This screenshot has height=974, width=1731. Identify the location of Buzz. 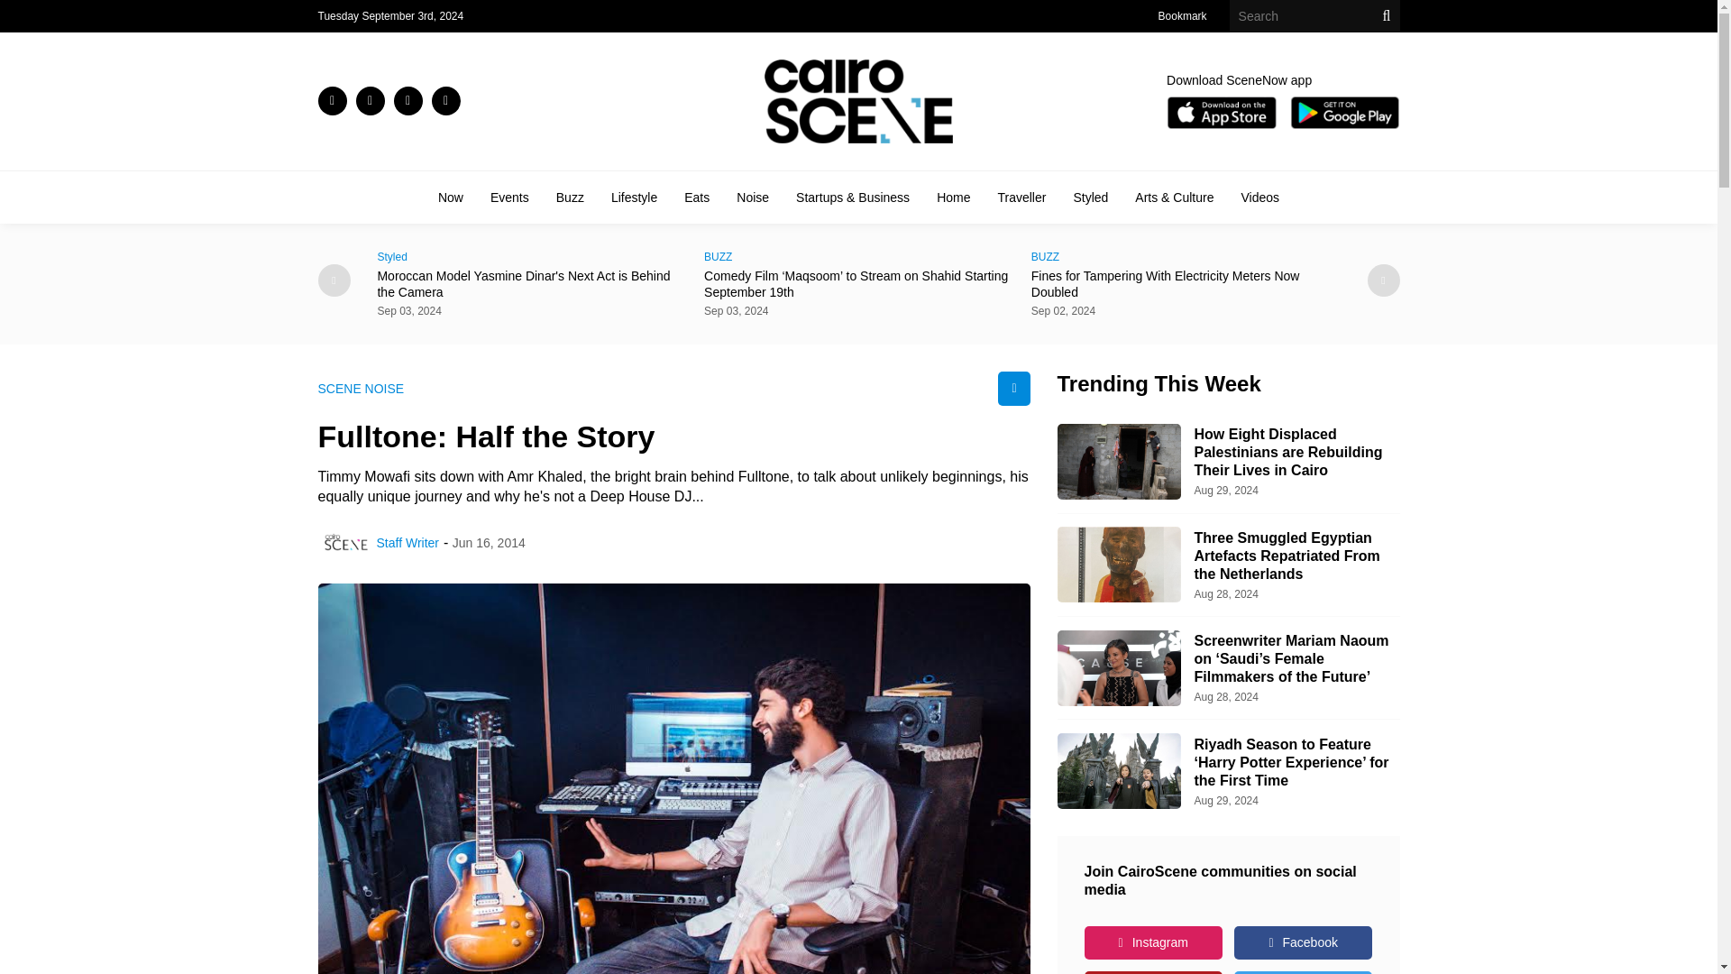
(570, 197).